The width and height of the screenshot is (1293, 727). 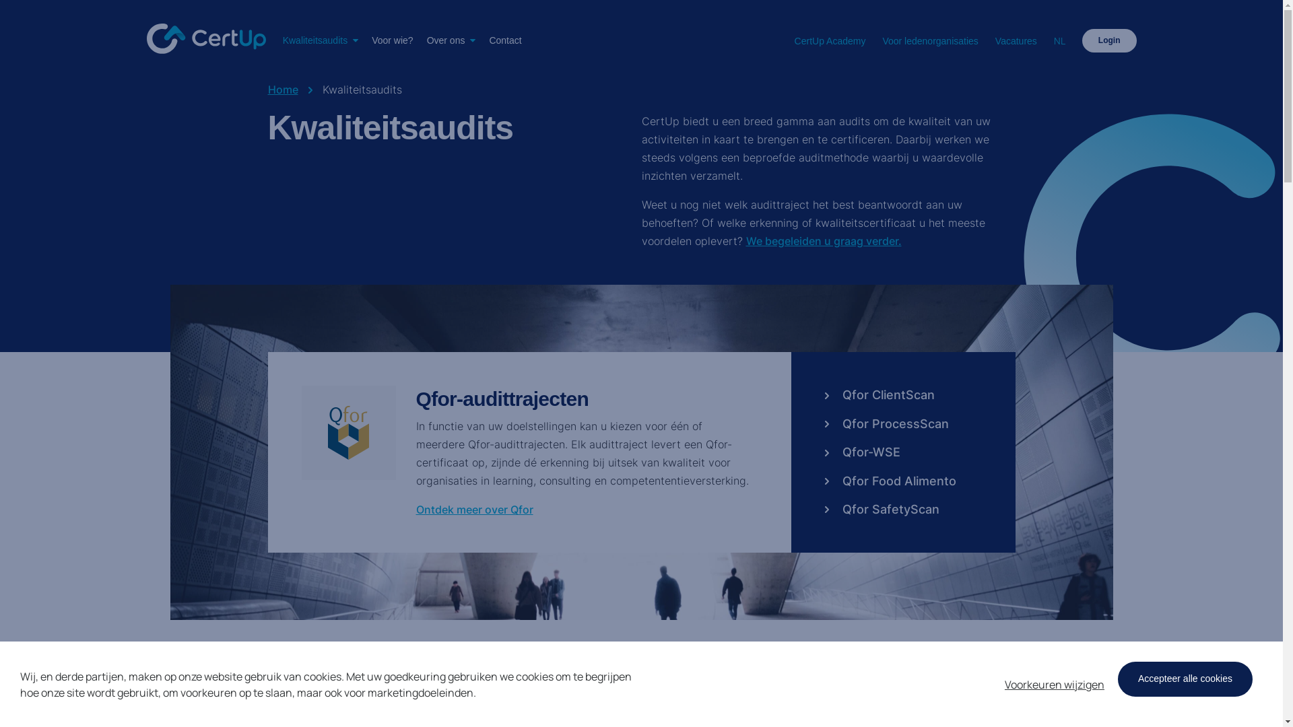 What do you see at coordinates (1016, 42) in the screenshot?
I see `Vacatures` at bounding box center [1016, 42].